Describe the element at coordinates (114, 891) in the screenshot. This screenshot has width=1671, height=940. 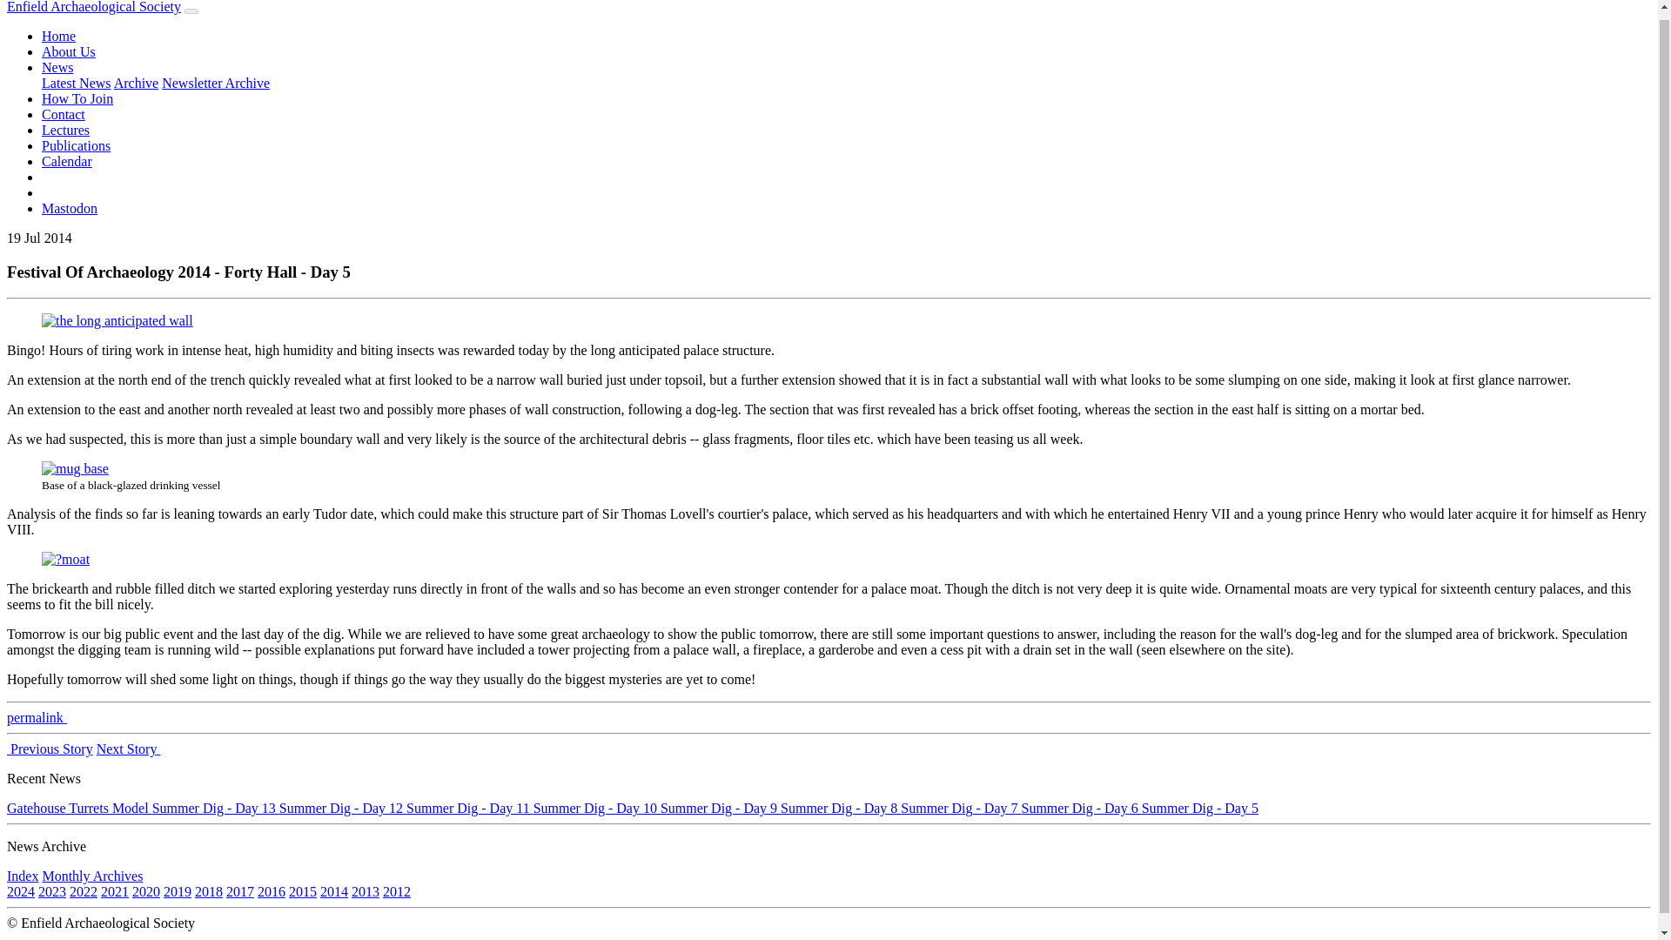
I see `2021` at that location.